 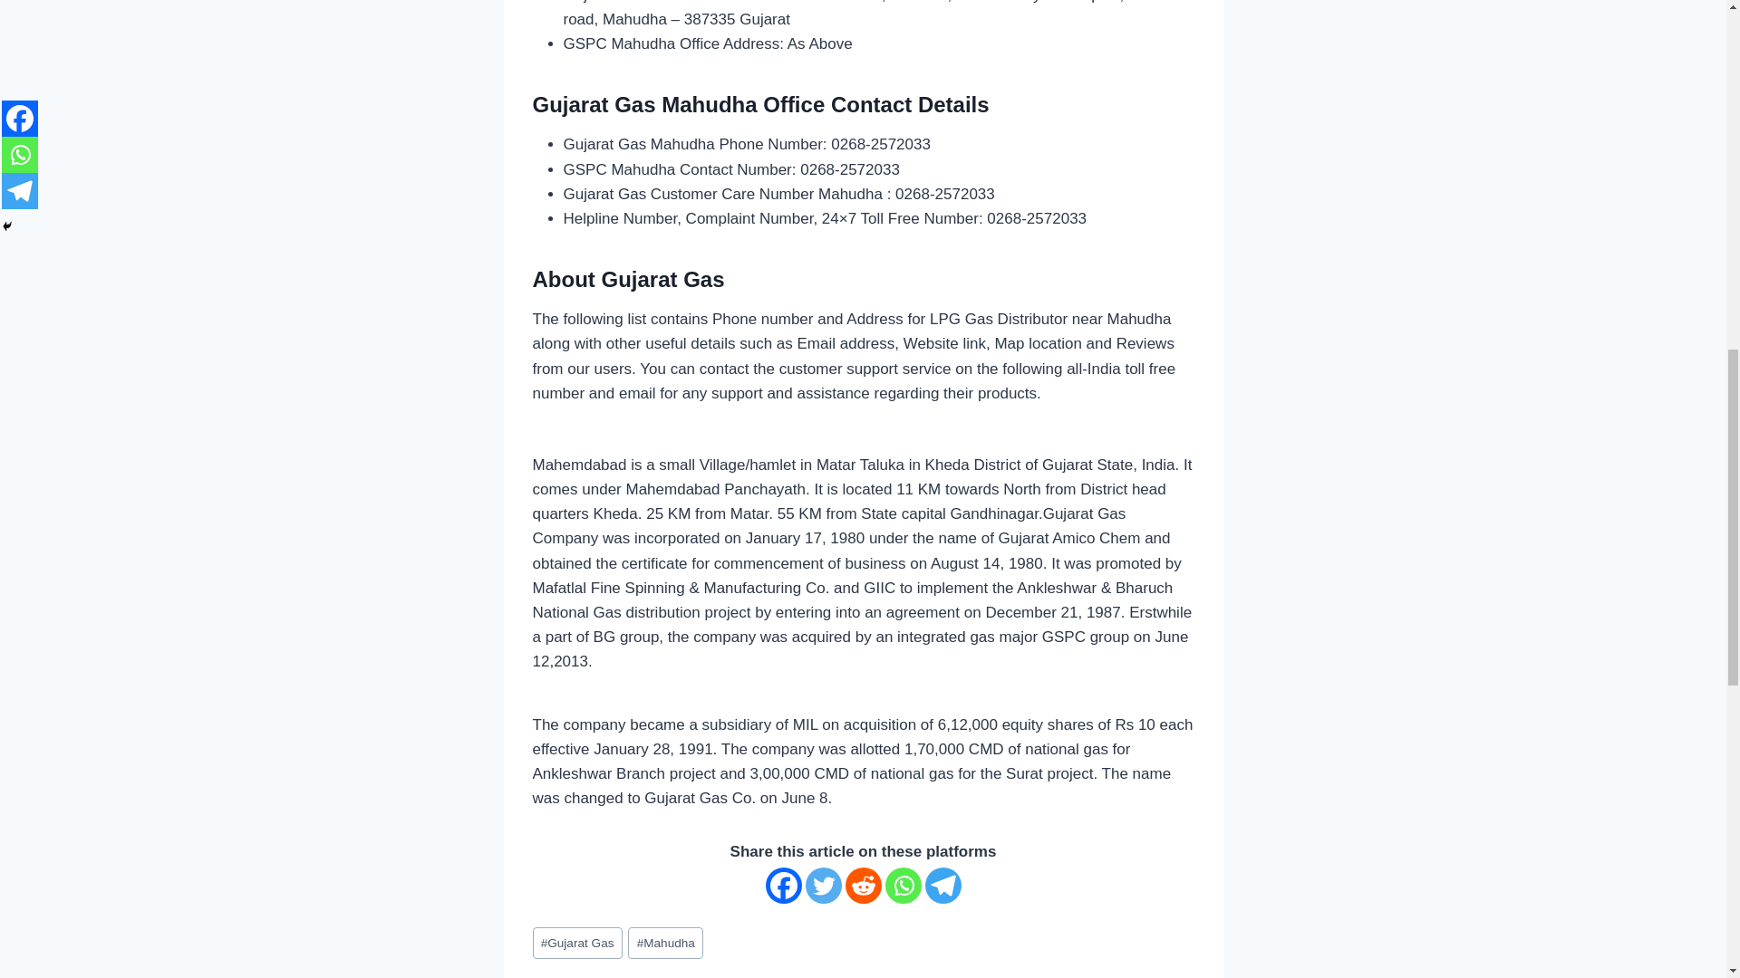 What do you see at coordinates (902, 885) in the screenshot?
I see `Whatsapp` at bounding box center [902, 885].